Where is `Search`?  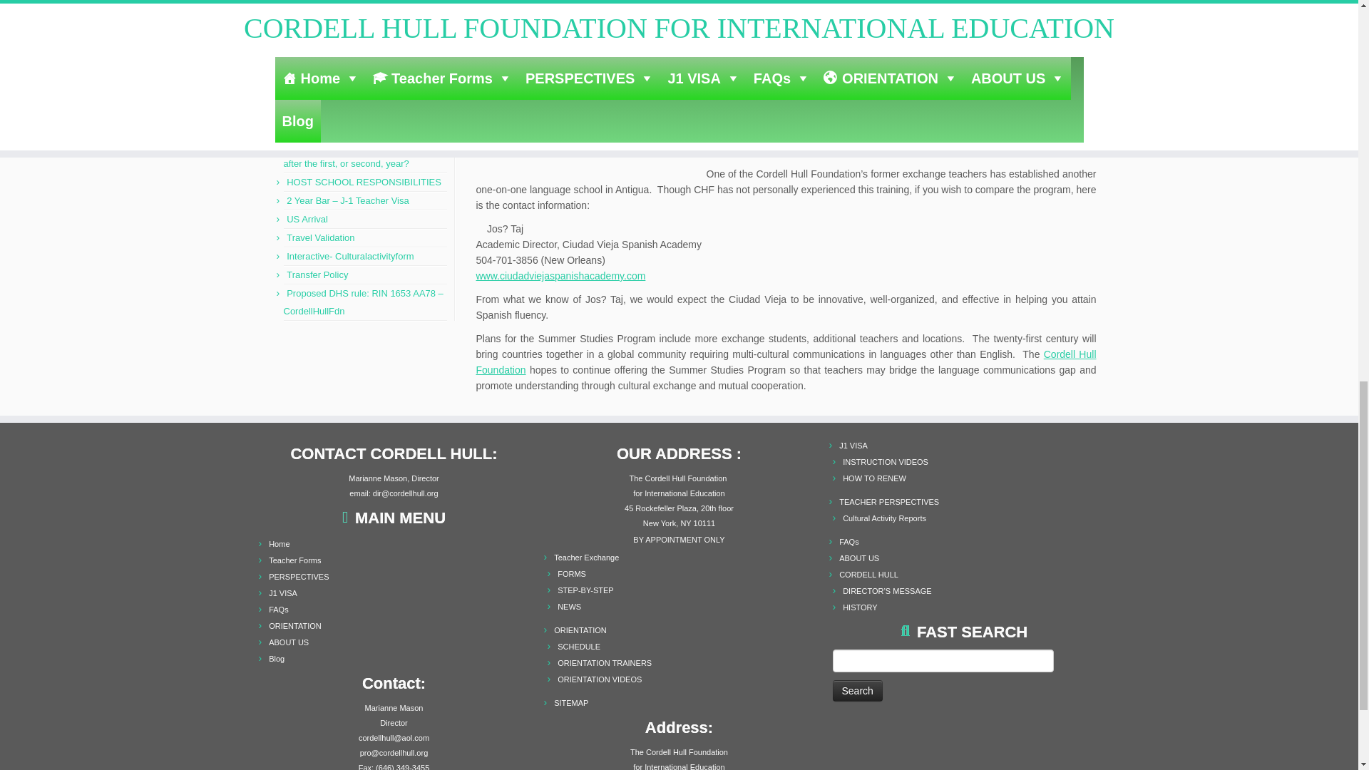 Search is located at coordinates (857, 690).